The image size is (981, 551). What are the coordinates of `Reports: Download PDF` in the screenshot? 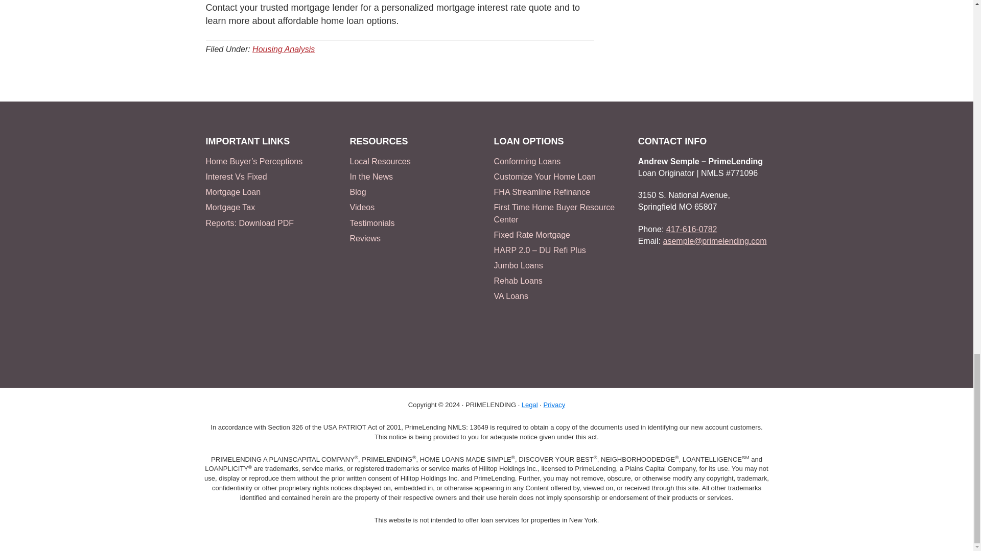 It's located at (249, 223).